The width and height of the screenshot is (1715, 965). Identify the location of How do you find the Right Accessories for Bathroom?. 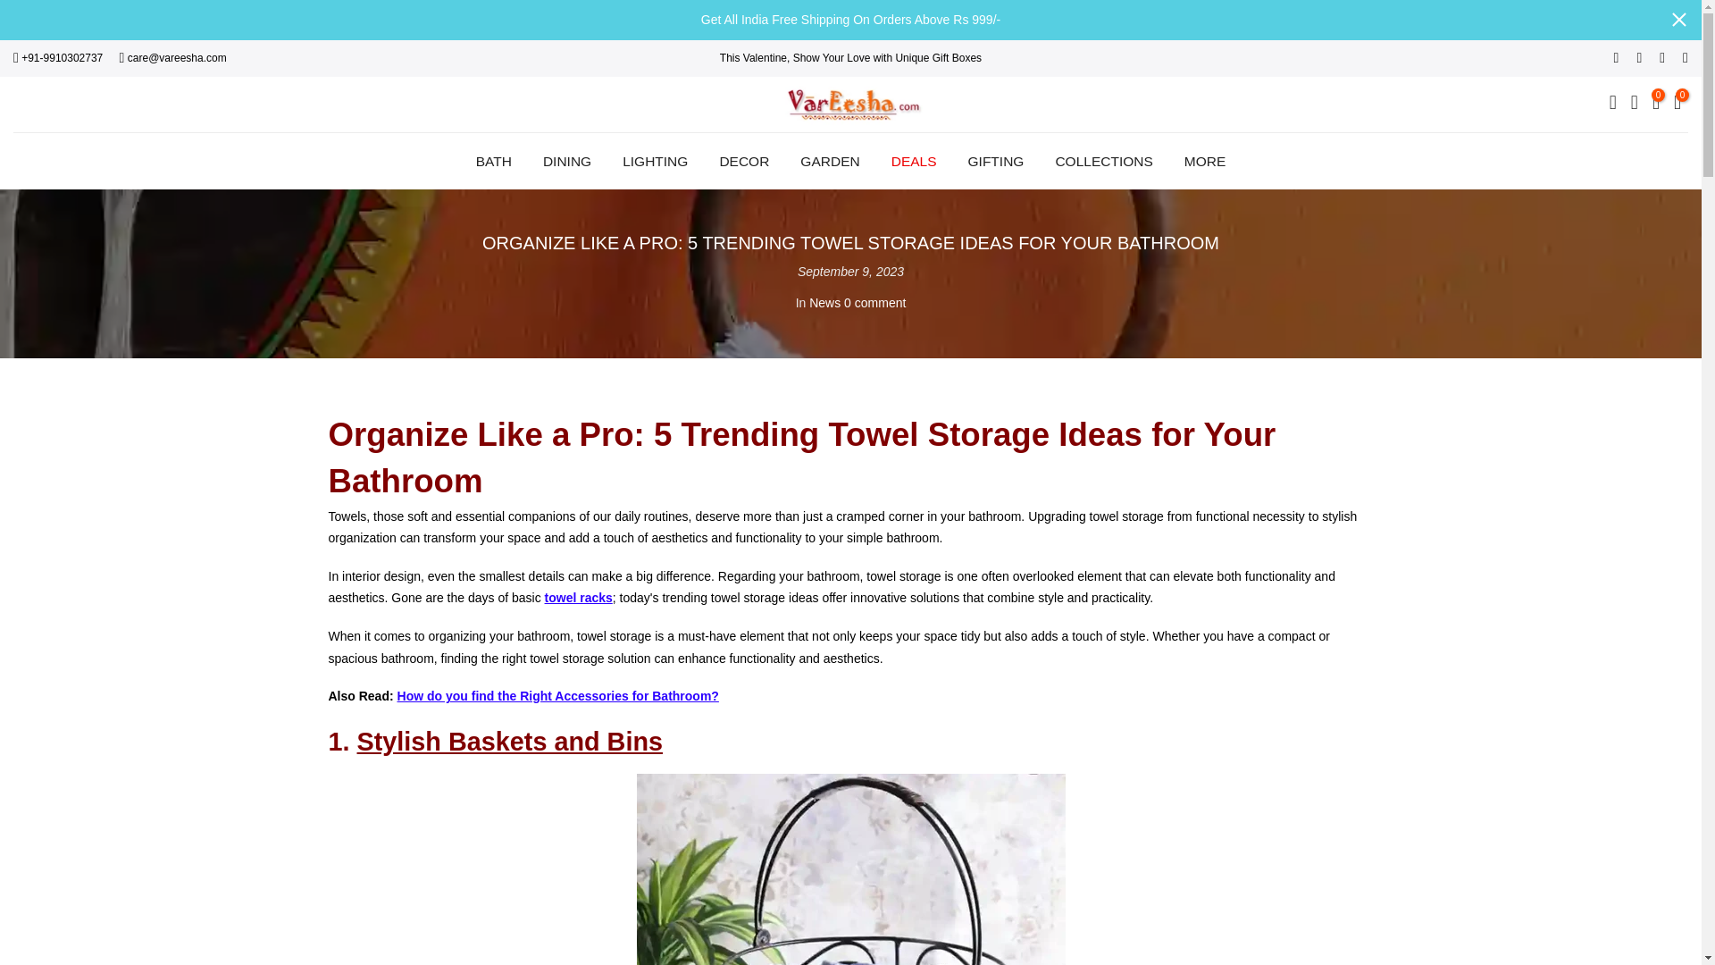
(557, 696).